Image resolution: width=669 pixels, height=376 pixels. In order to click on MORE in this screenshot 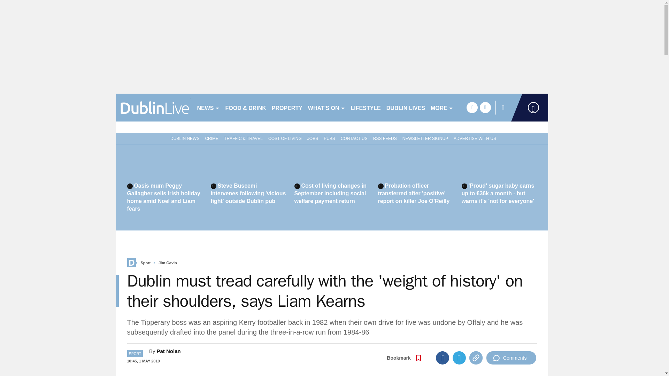, I will do `click(442, 107)`.